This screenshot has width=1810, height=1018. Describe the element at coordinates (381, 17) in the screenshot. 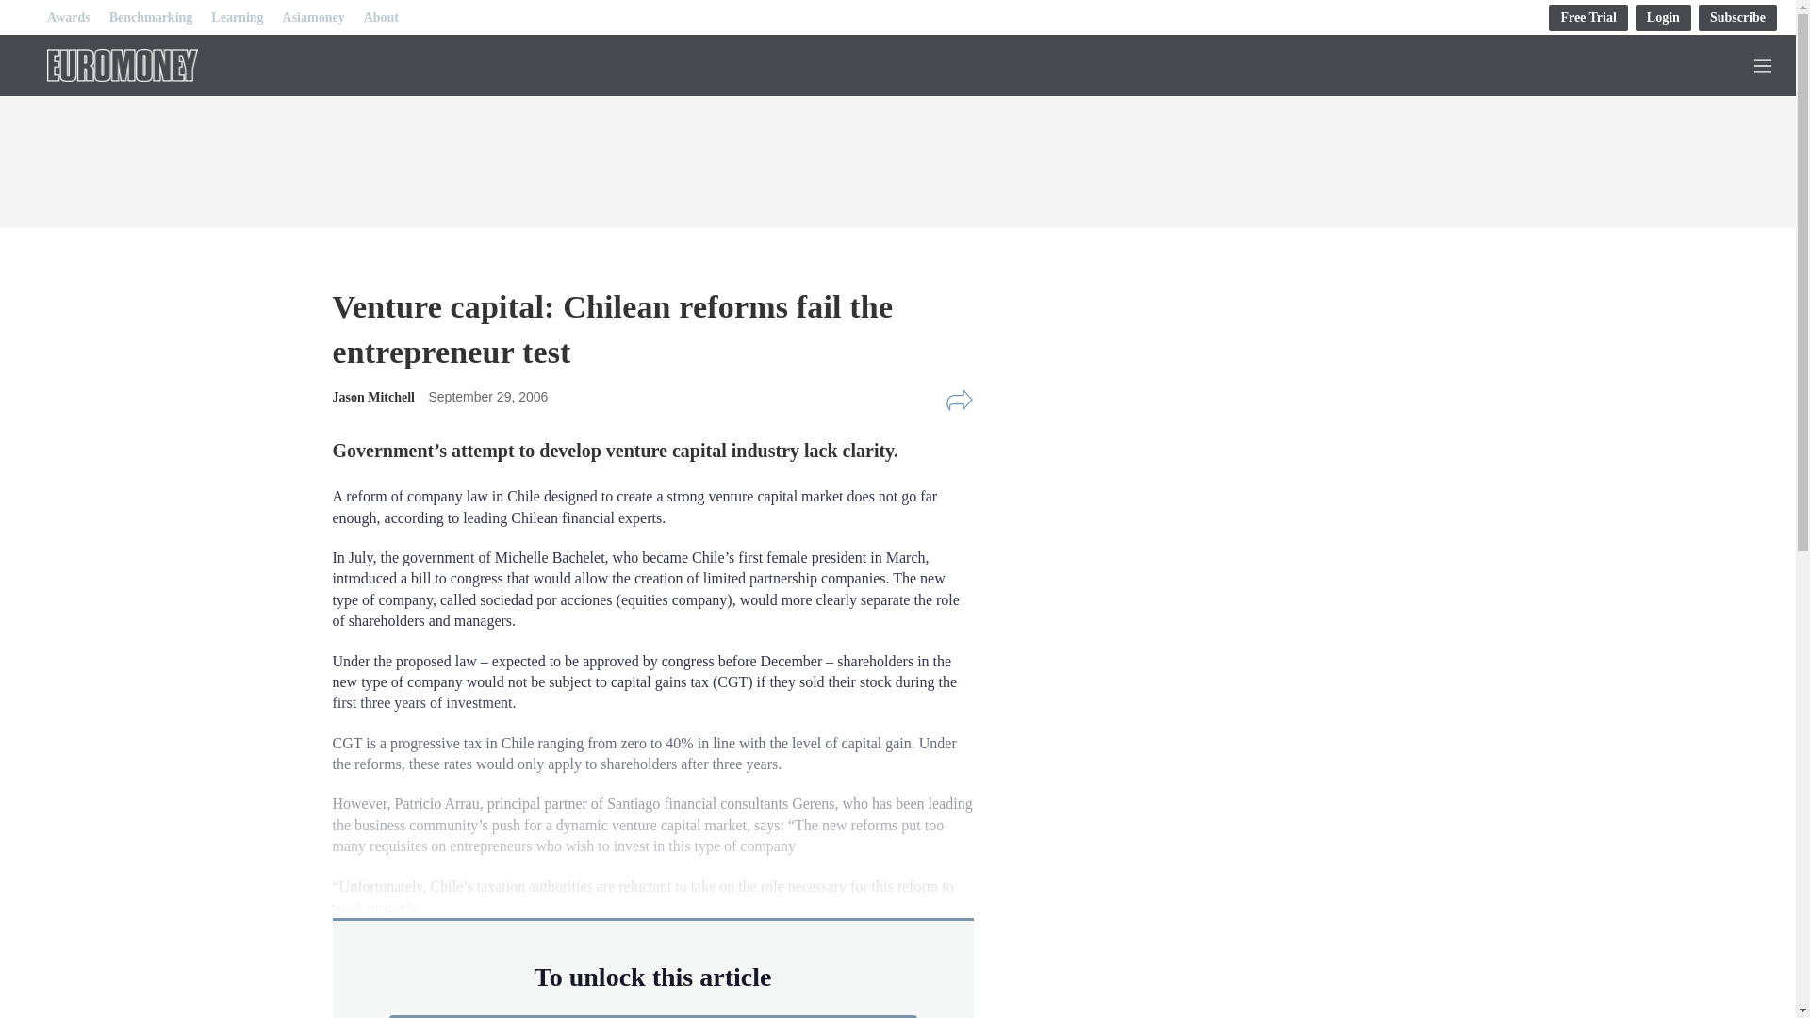

I see `About` at that location.